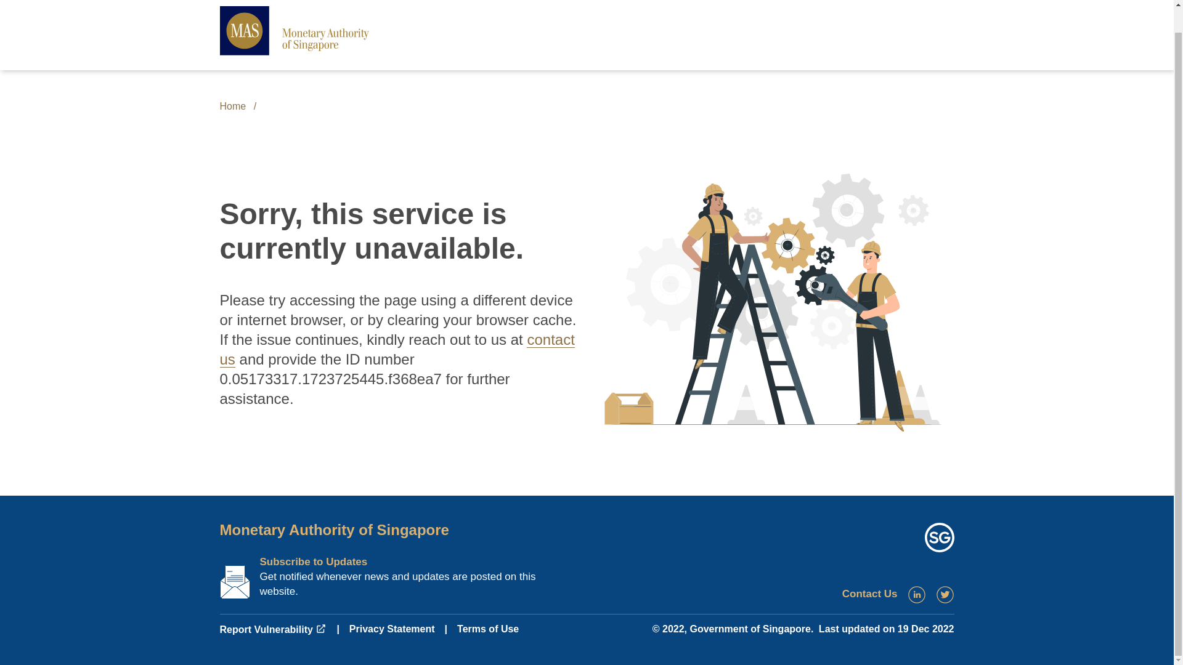  Describe the element at coordinates (396, 349) in the screenshot. I see `contact us` at that location.